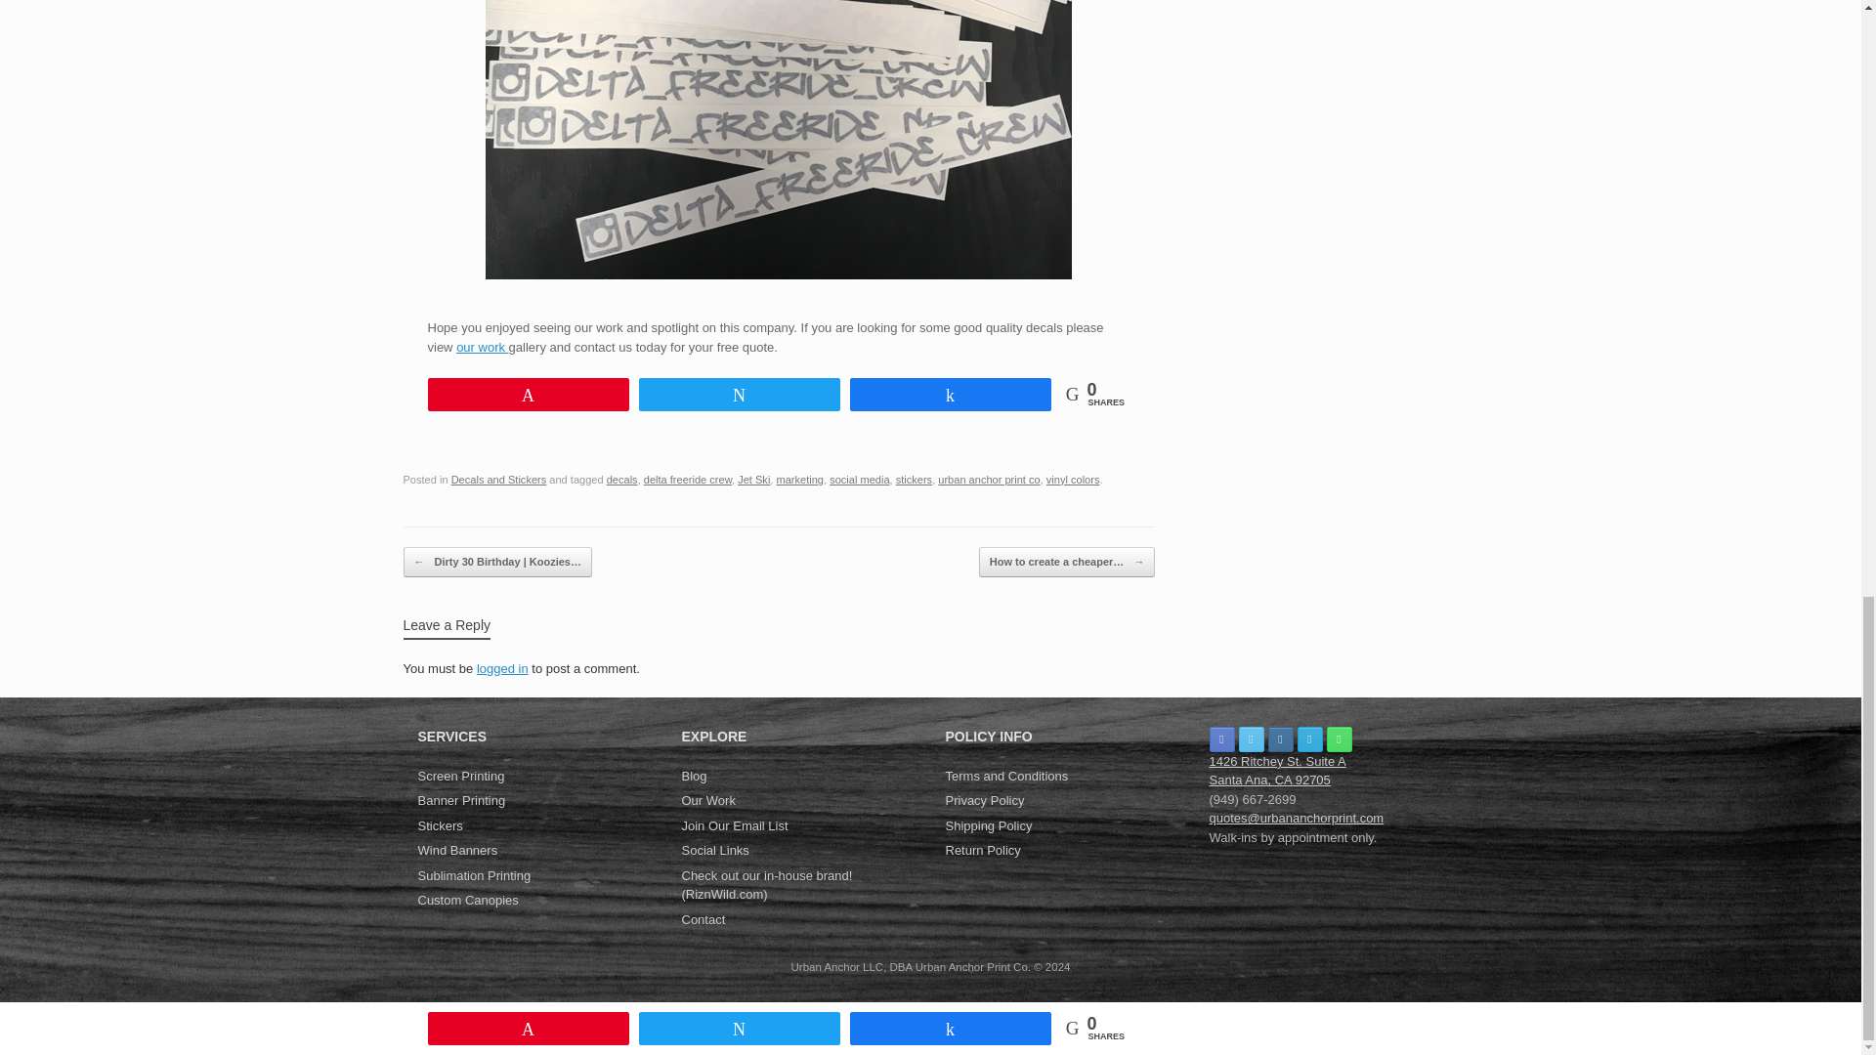 This screenshot has height=1055, width=1876. What do you see at coordinates (482, 346) in the screenshot?
I see `our work` at bounding box center [482, 346].